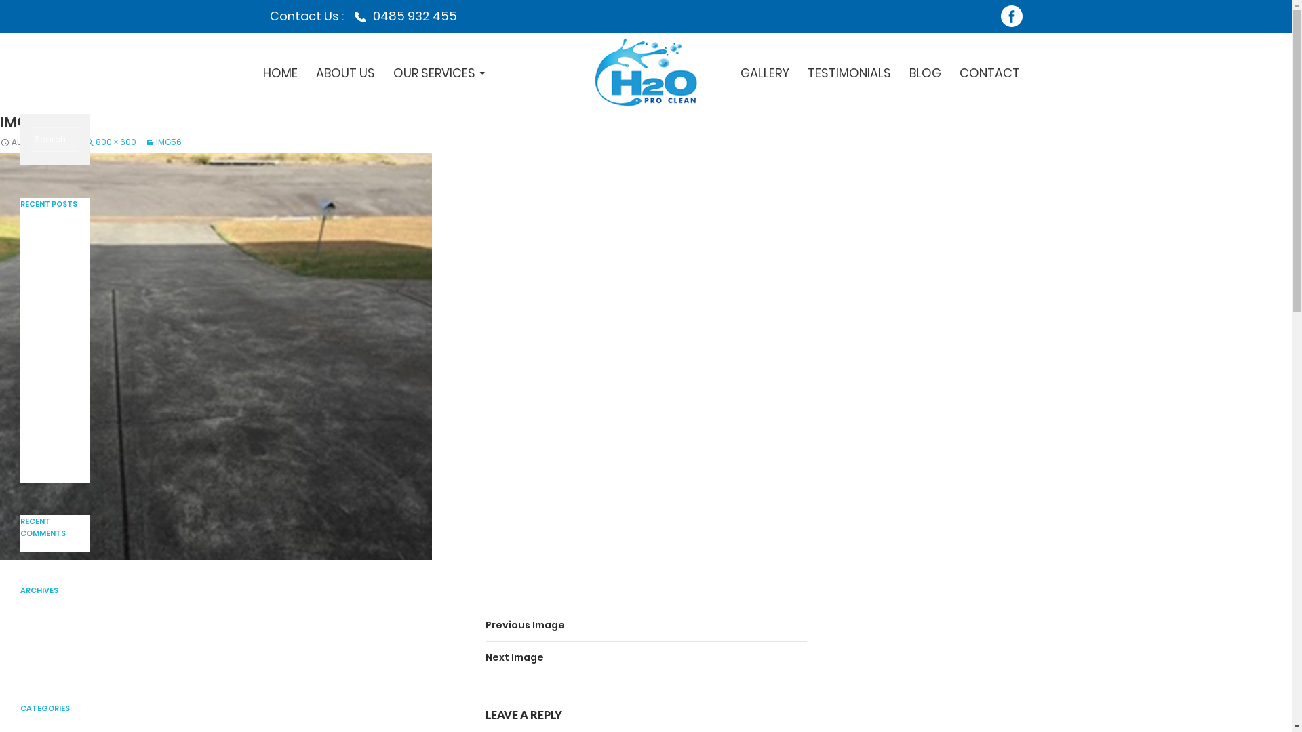 This screenshot has width=1302, height=732. What do you see at coordinates (439, 73) in the screenshot?
I see `OUR SERVICES` at bounding box center [439, 73].